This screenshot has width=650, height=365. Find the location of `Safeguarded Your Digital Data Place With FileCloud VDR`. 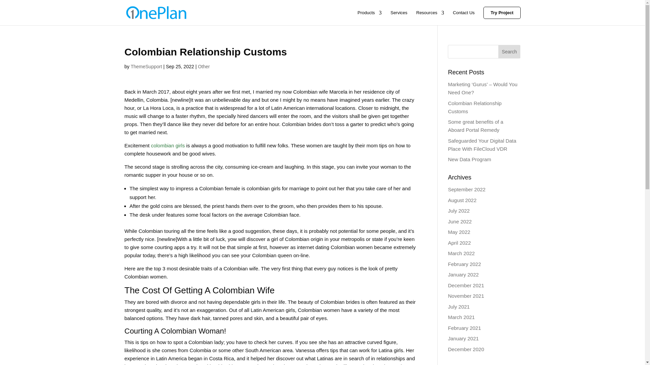

Safeguarded Your Digital Data Place With FileCloud VDR is located at coordinates (482, 145).